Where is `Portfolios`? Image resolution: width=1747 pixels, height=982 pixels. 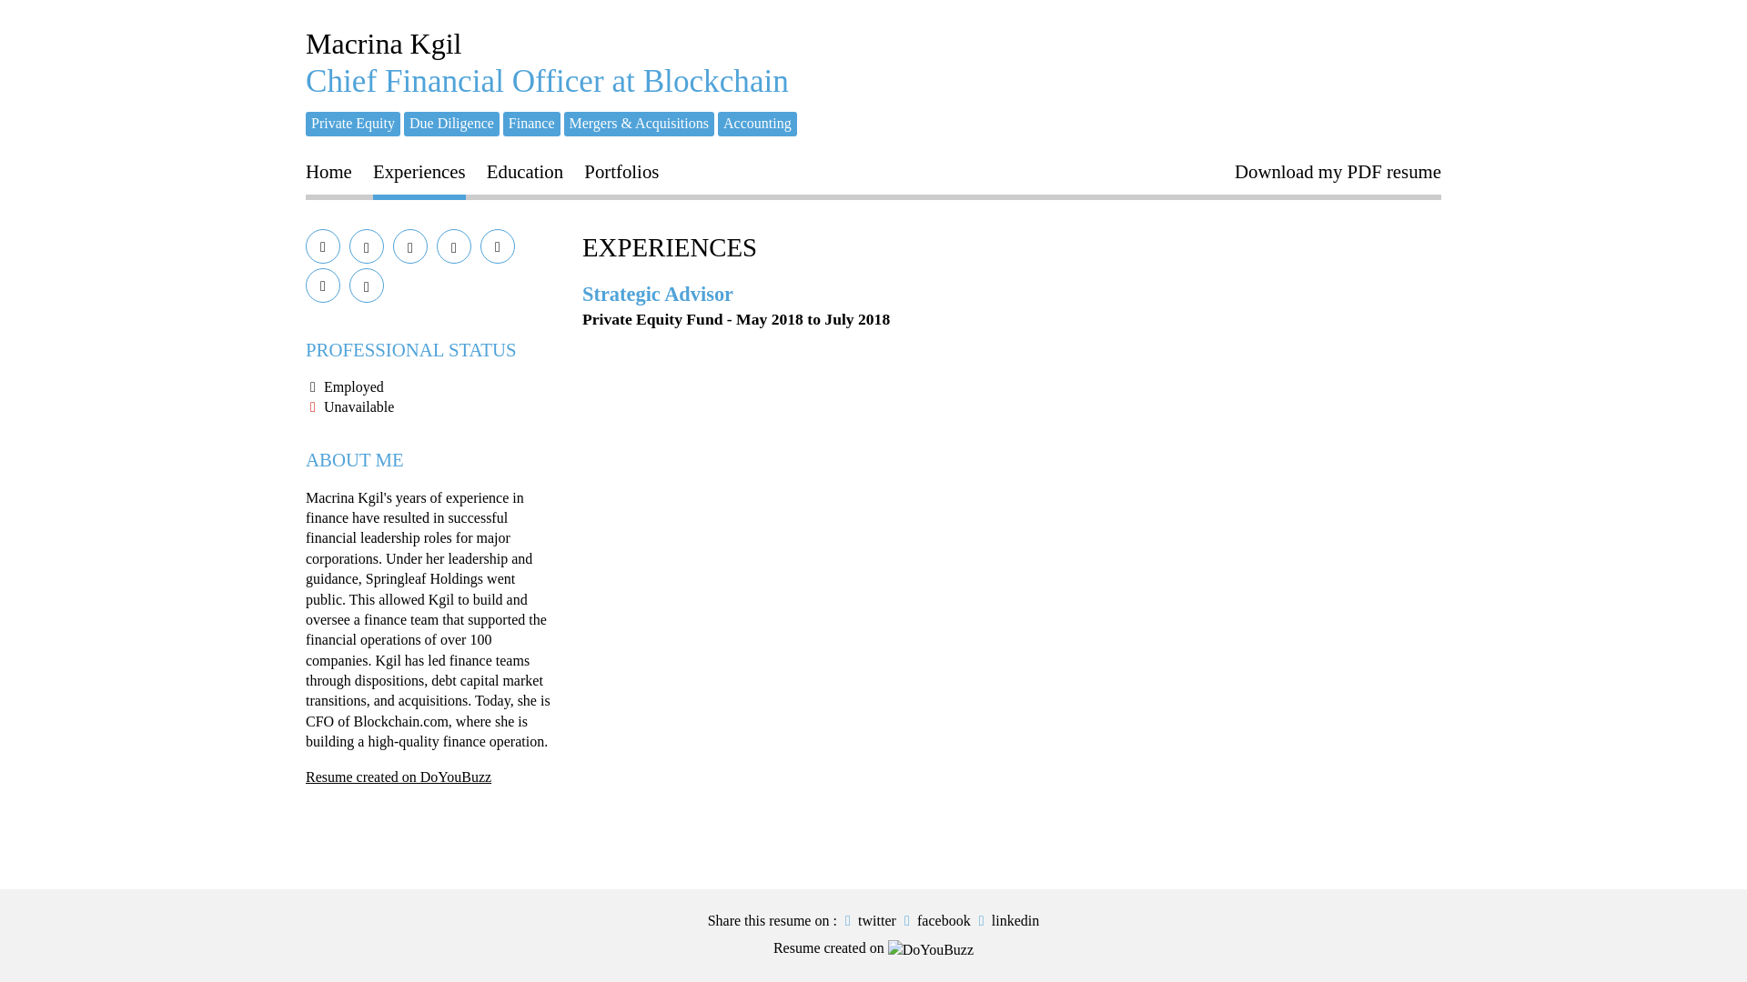 Portfolios is located at coordinates (621, 175).